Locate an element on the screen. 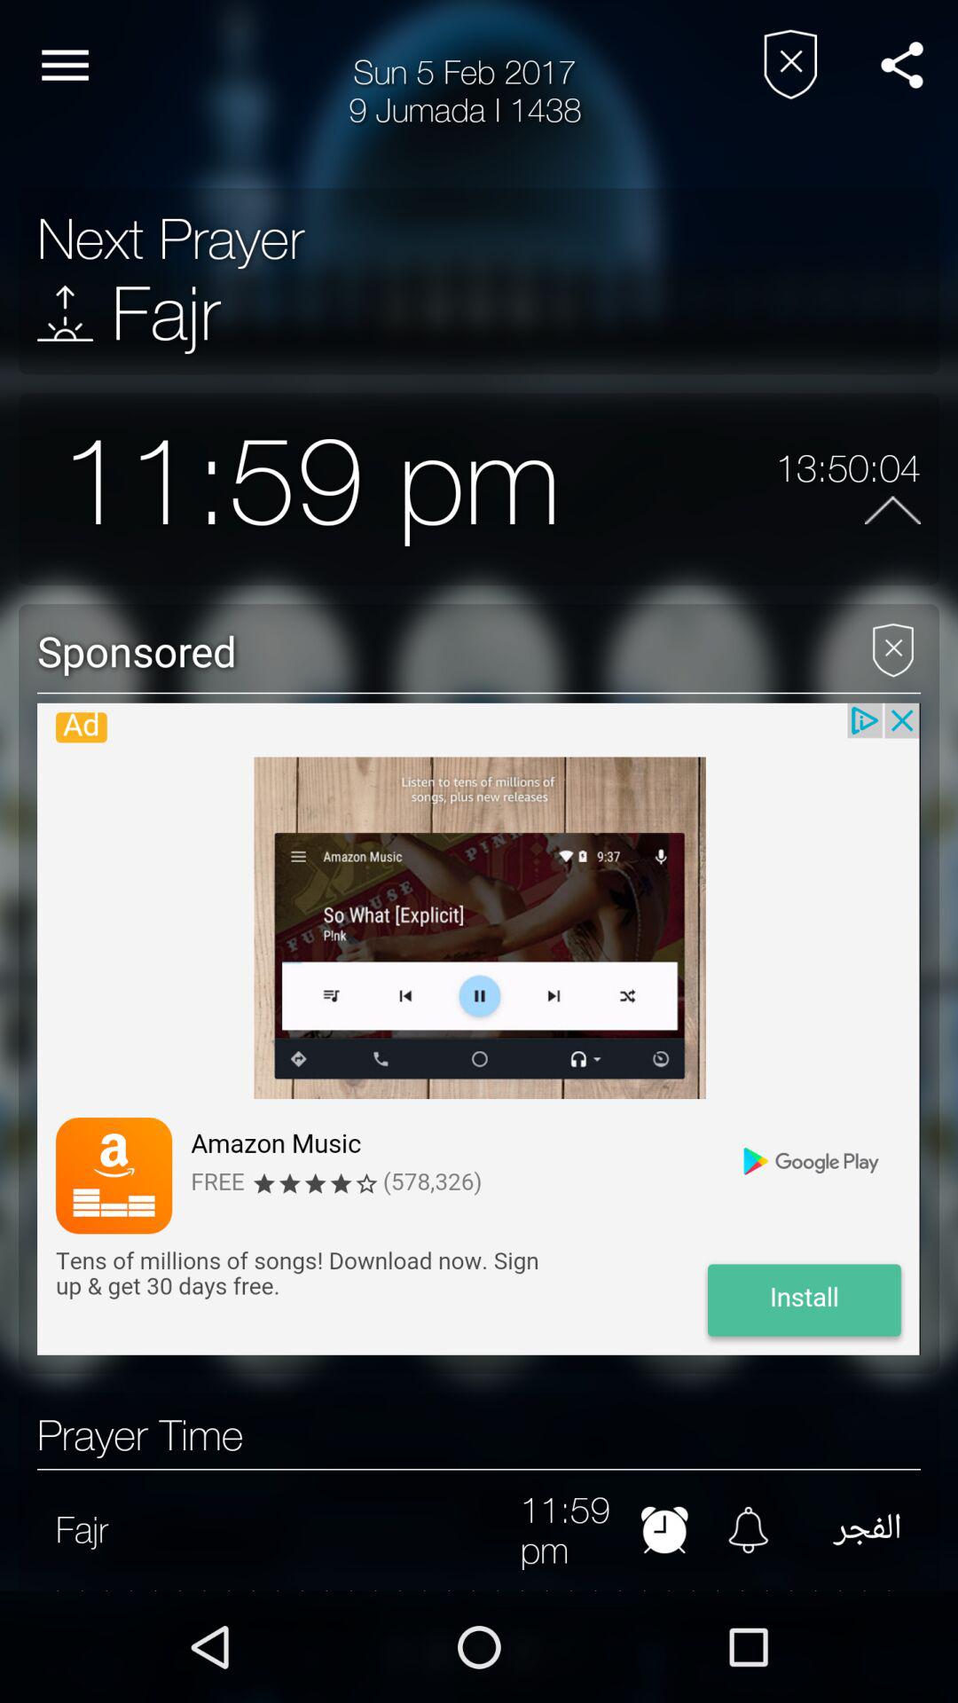 Image resolution: width=958 pixels, height=1703 pixels. close option is located at coordinates (892, 644).